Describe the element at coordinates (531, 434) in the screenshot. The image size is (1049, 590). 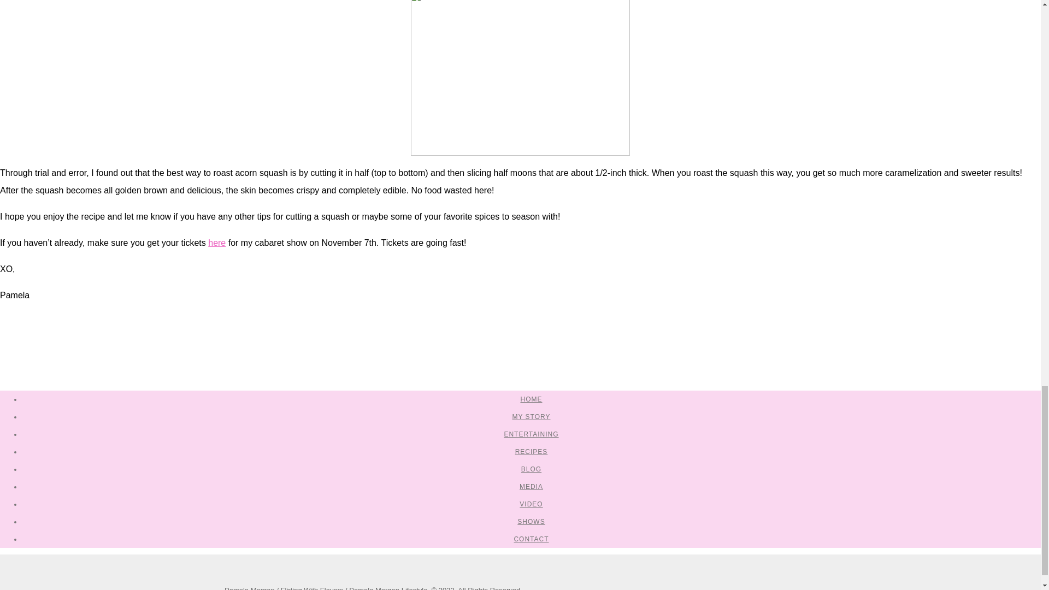
I see `ENTERTAINING` at that location.